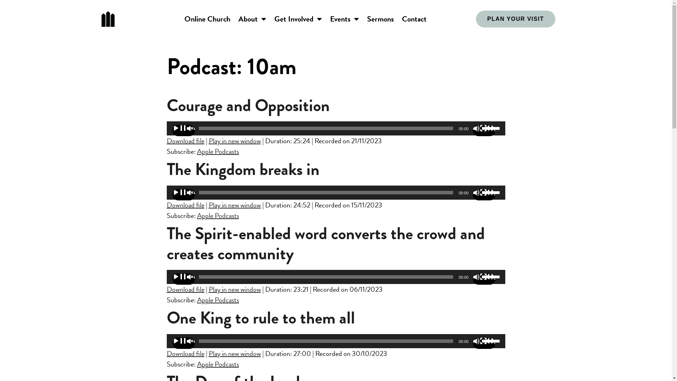 The height and width of the screenshot is (381, 677). What do you see at coordinates (235, 141) in the screenshot?
I see `Play in new window` at bounding box center [235, 141].